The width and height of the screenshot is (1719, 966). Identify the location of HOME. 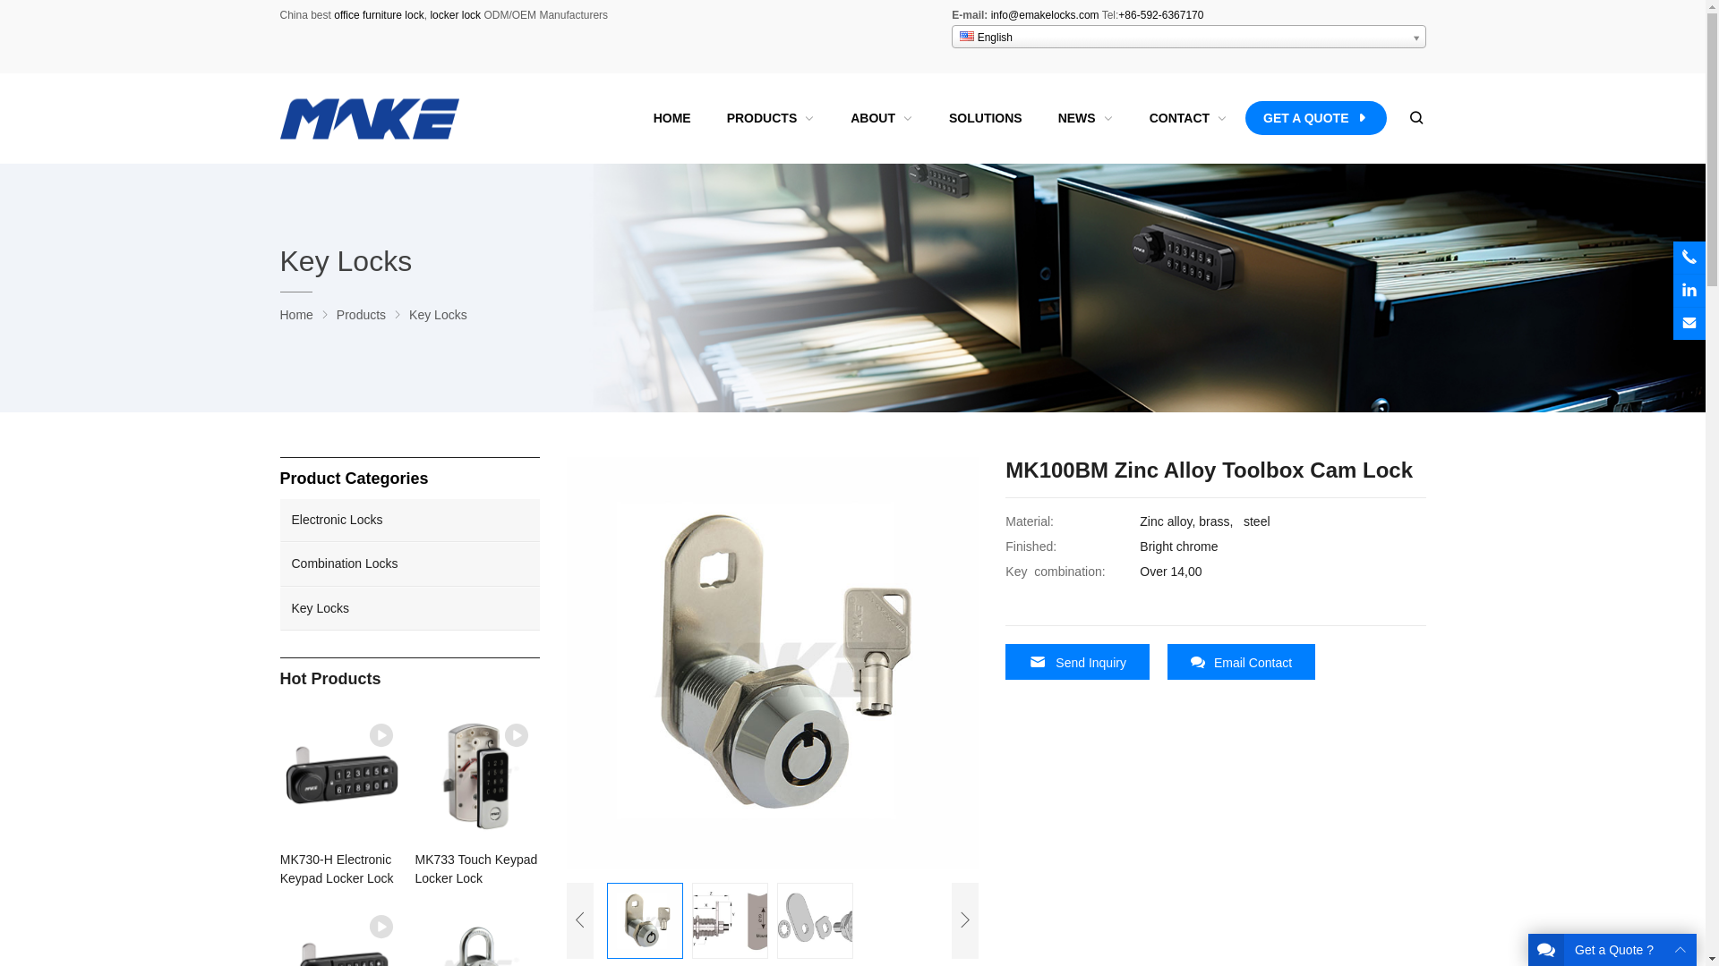
(671, 118).